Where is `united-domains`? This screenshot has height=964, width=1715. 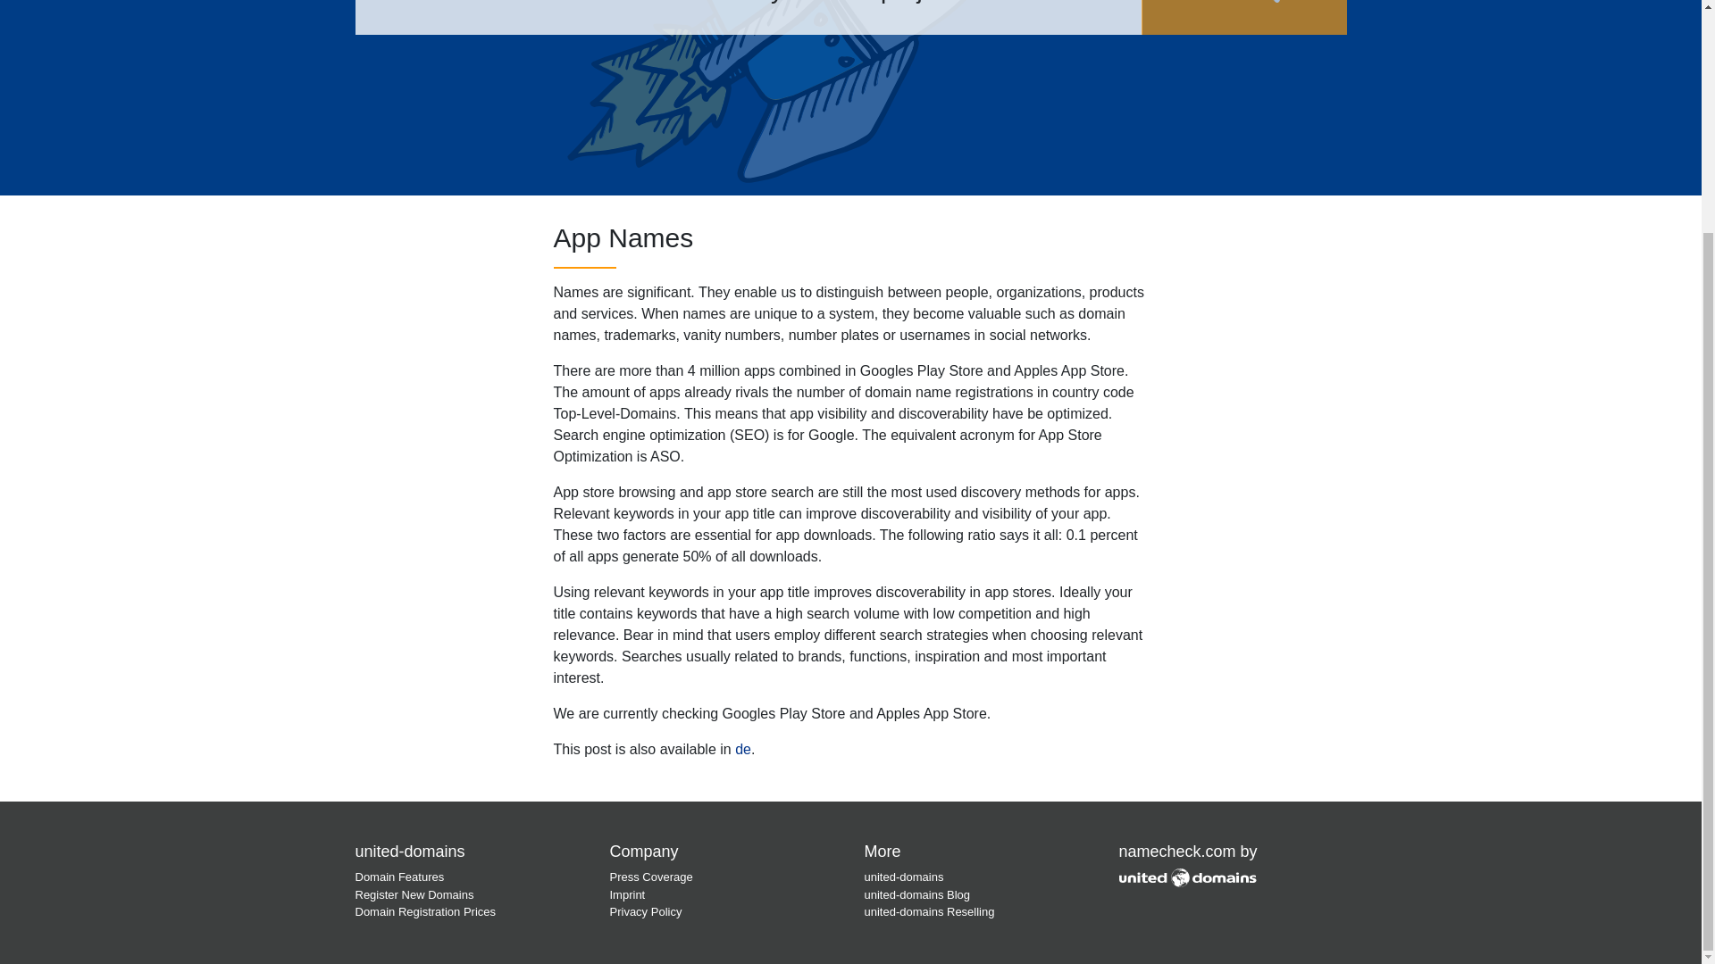
united-domains is located at coordinates (904, 877).